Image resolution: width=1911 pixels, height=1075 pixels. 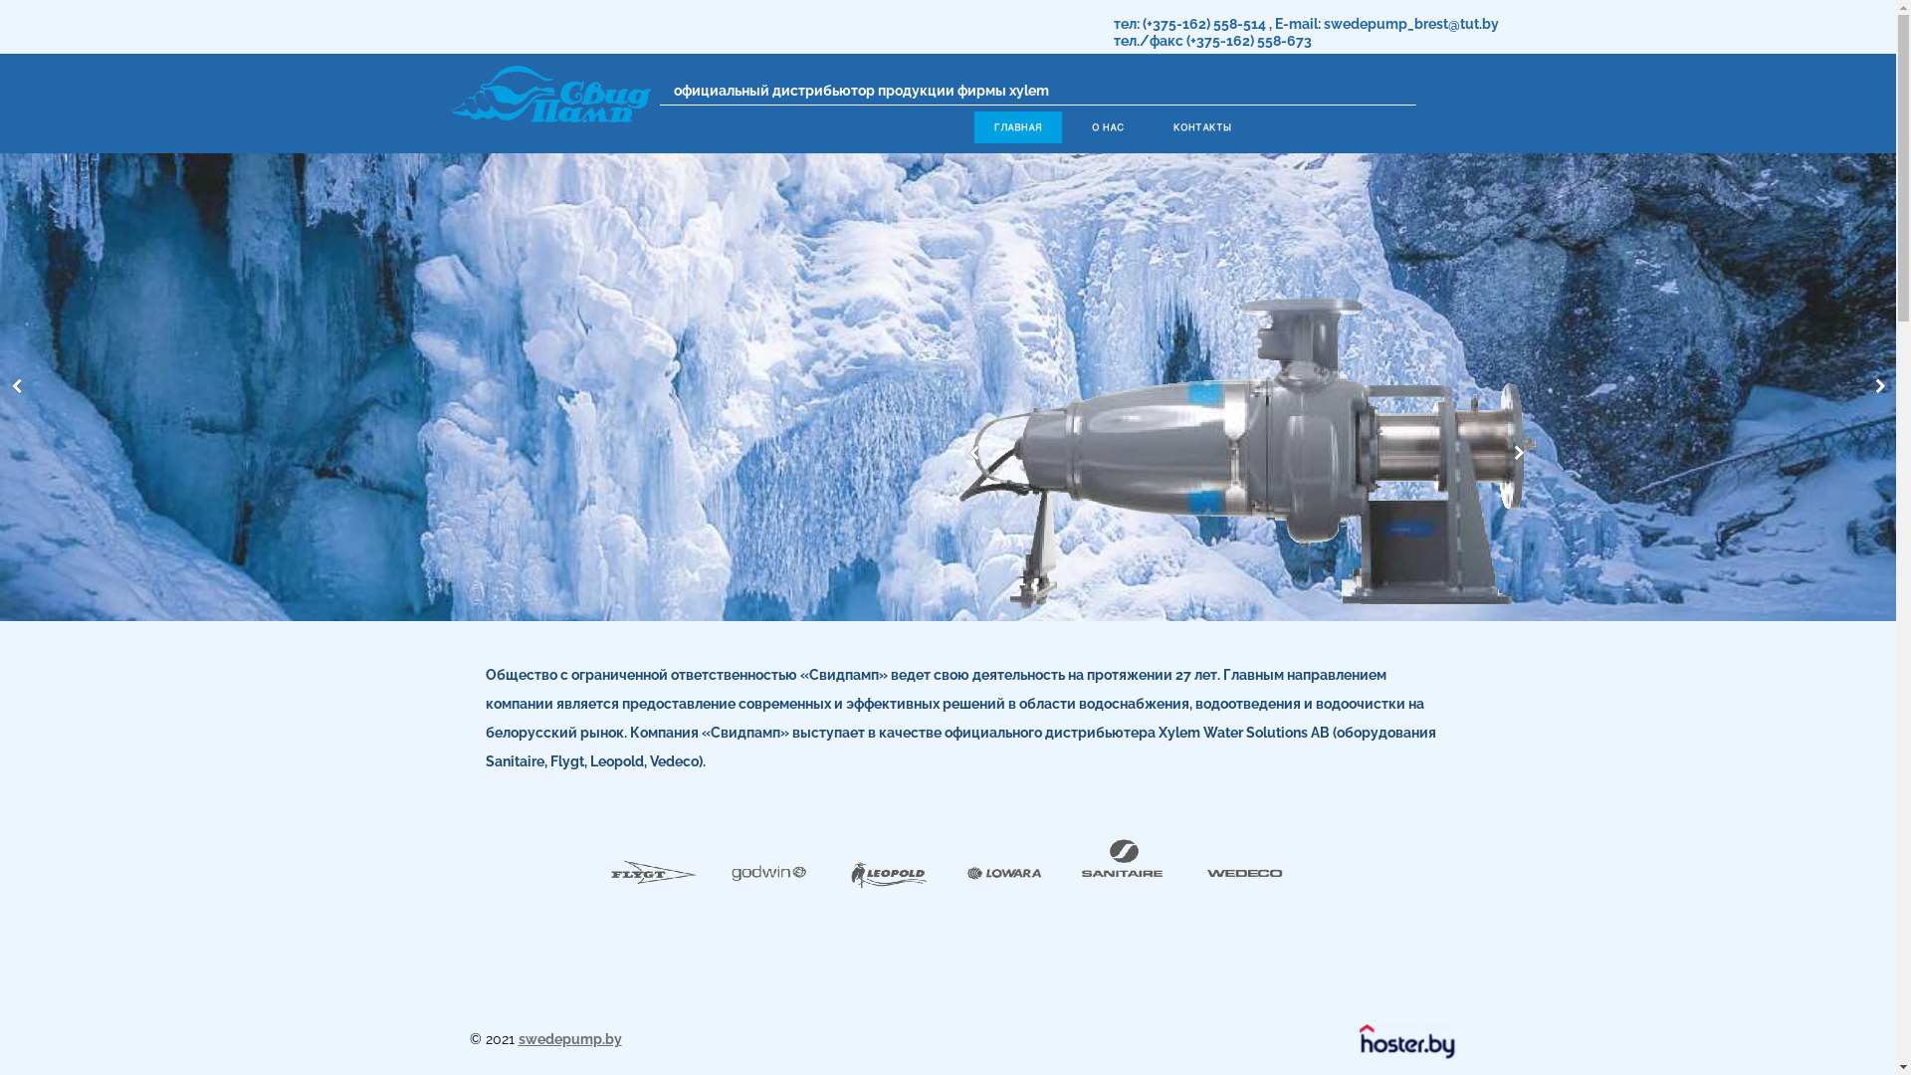 What do you see at coordinates (611, 1039) in the screenshot?
I see `.by` at bounding box center [611, 1039].